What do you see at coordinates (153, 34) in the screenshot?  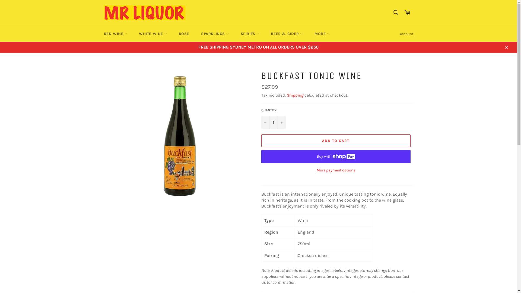 I see `WHITE WINE` at bounding box center [153, 34].